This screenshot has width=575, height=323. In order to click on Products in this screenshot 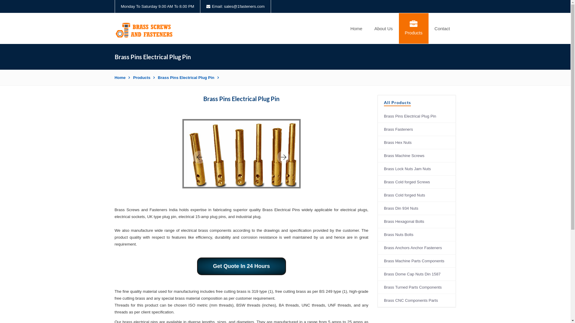, I will do `click(144, 78)`.